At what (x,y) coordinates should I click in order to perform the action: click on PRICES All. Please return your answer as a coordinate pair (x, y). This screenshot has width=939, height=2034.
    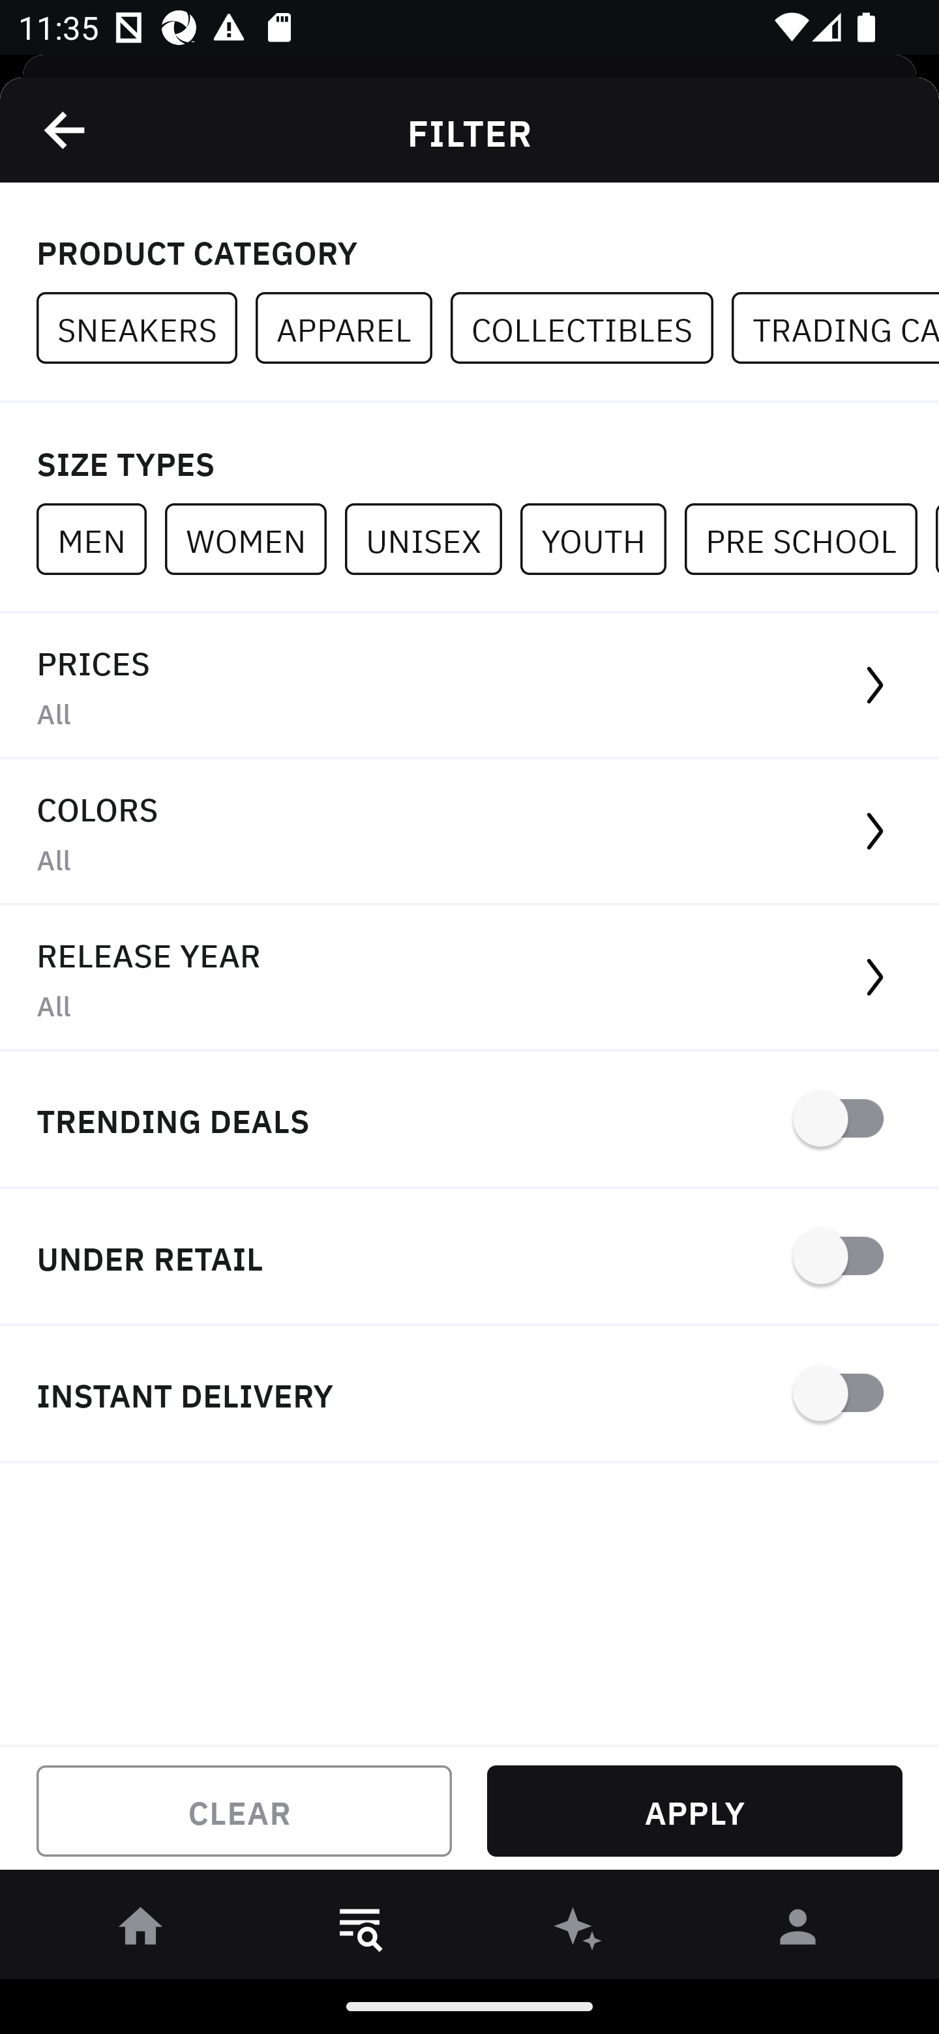
    Looking at the image, I should click on (469, 686).